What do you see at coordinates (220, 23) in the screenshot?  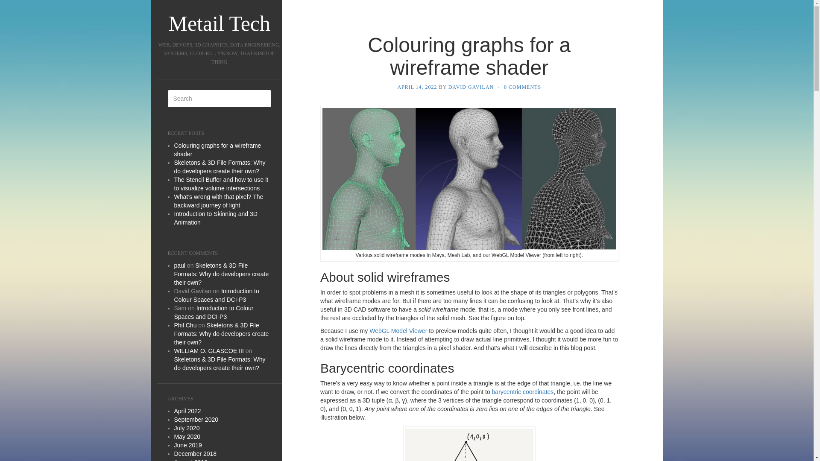 I see `Metail Tech` at bounding box center [220, 23].